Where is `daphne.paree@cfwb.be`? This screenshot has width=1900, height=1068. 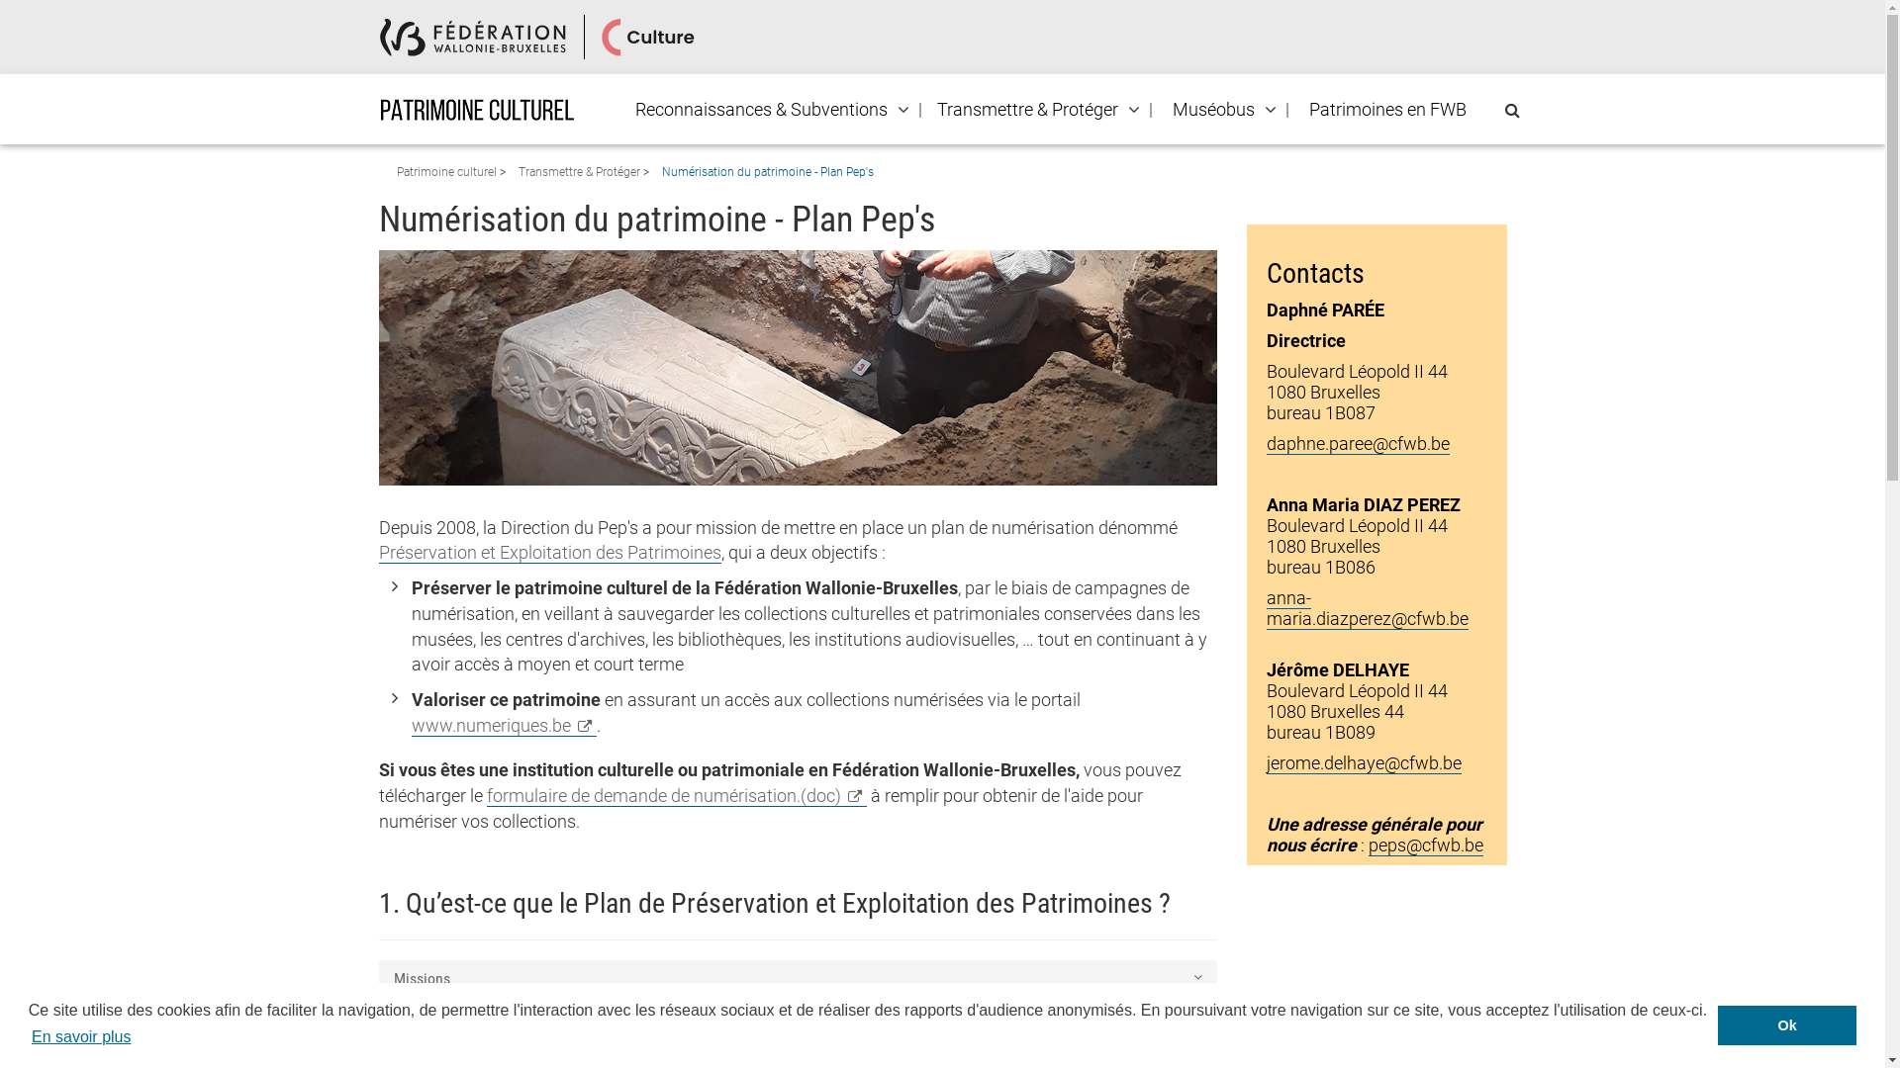
daphne.paree@cfwb.be is located at coordinates (1358, 444).